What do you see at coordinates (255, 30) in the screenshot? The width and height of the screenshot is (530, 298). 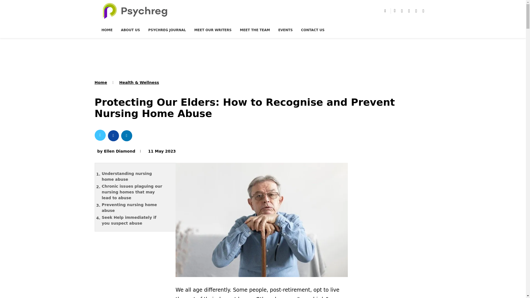 I see `MEET THE TEAM` at bounding box center [255, 30].